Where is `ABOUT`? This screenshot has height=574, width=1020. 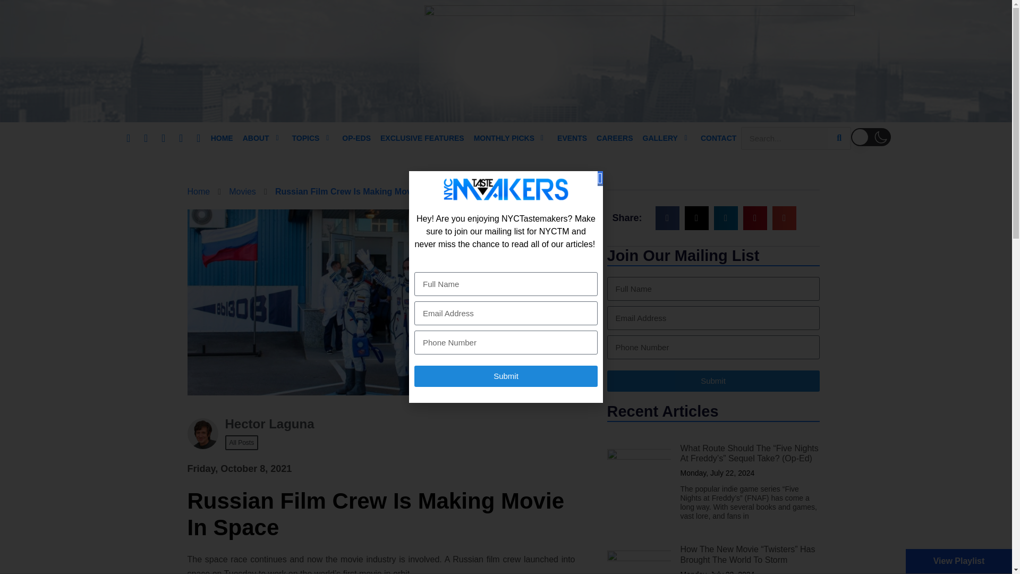
ABOUT is located at coordinates (257, 138).